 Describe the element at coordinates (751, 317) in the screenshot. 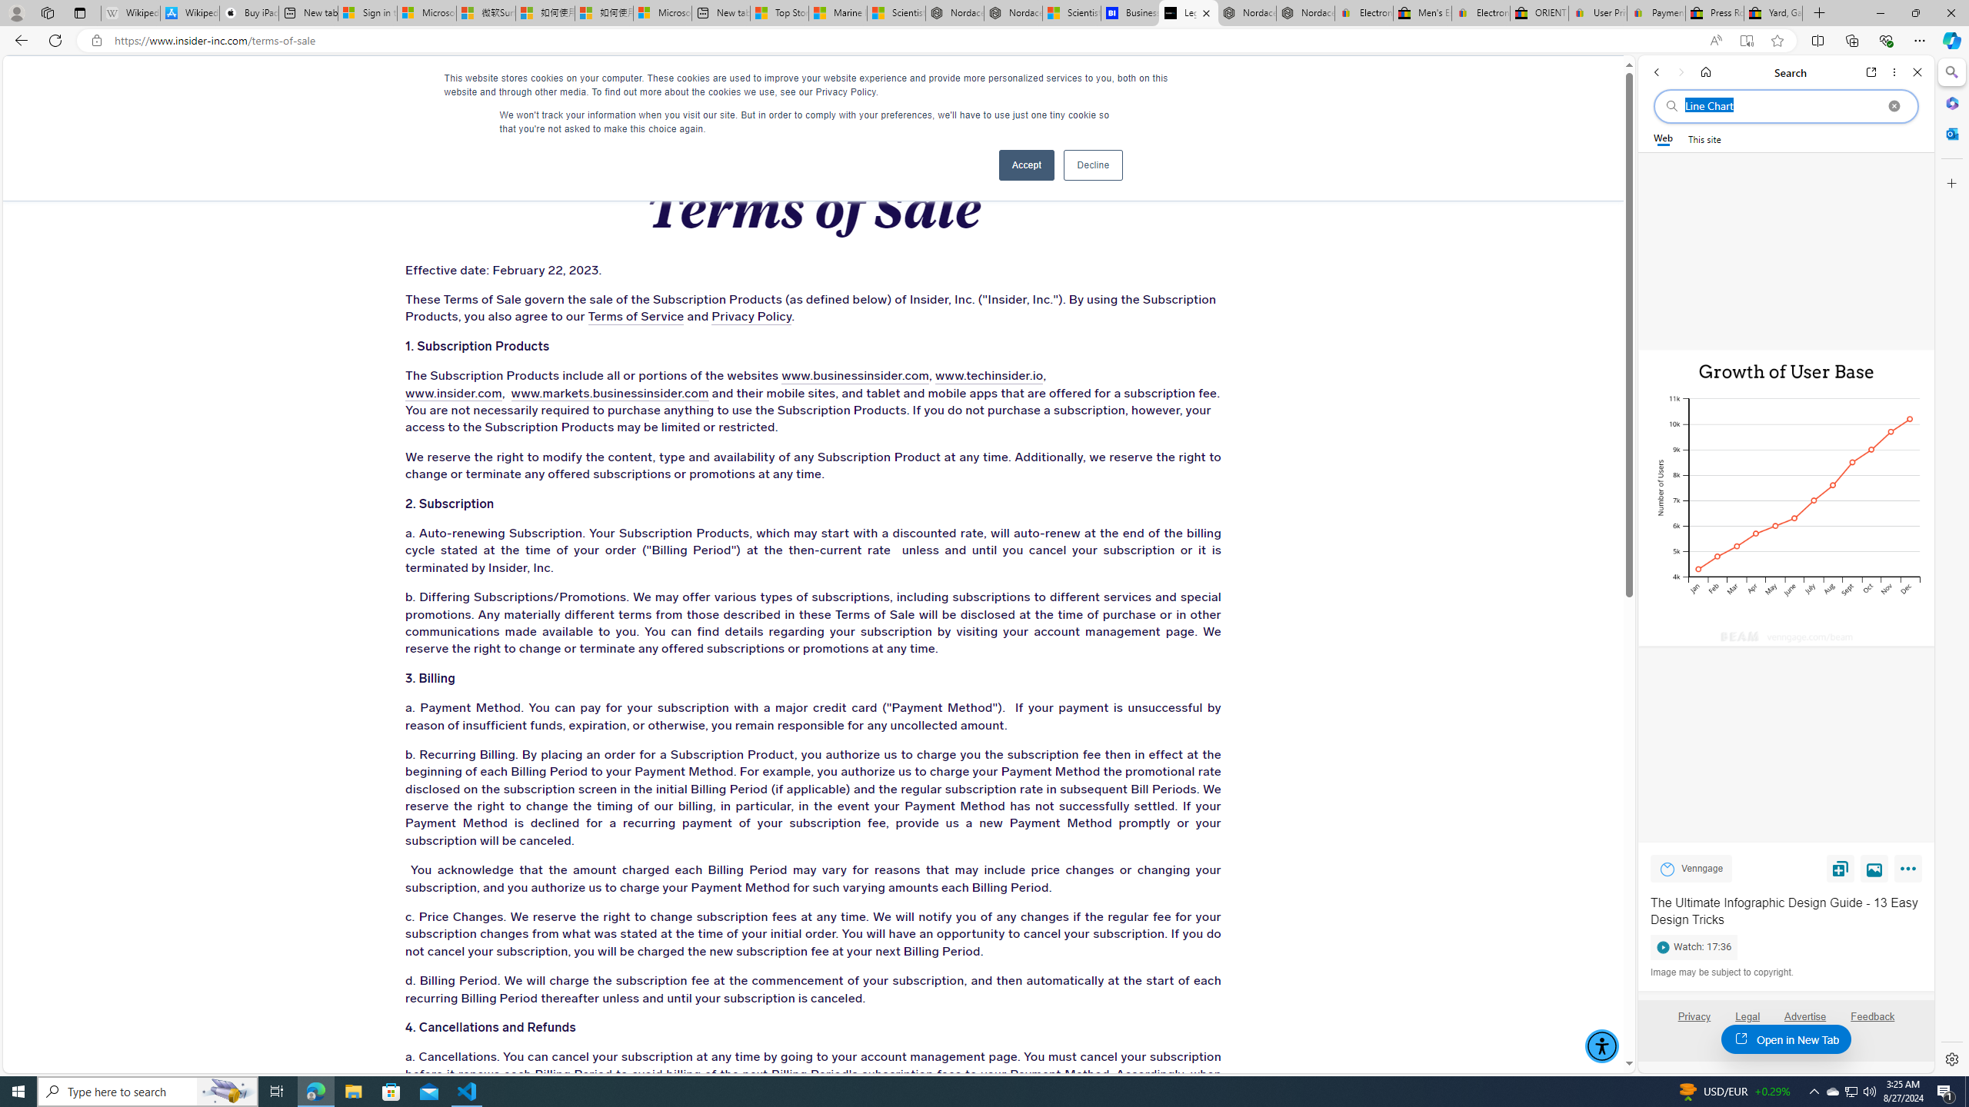

I see `Privacy Policy` at that location.